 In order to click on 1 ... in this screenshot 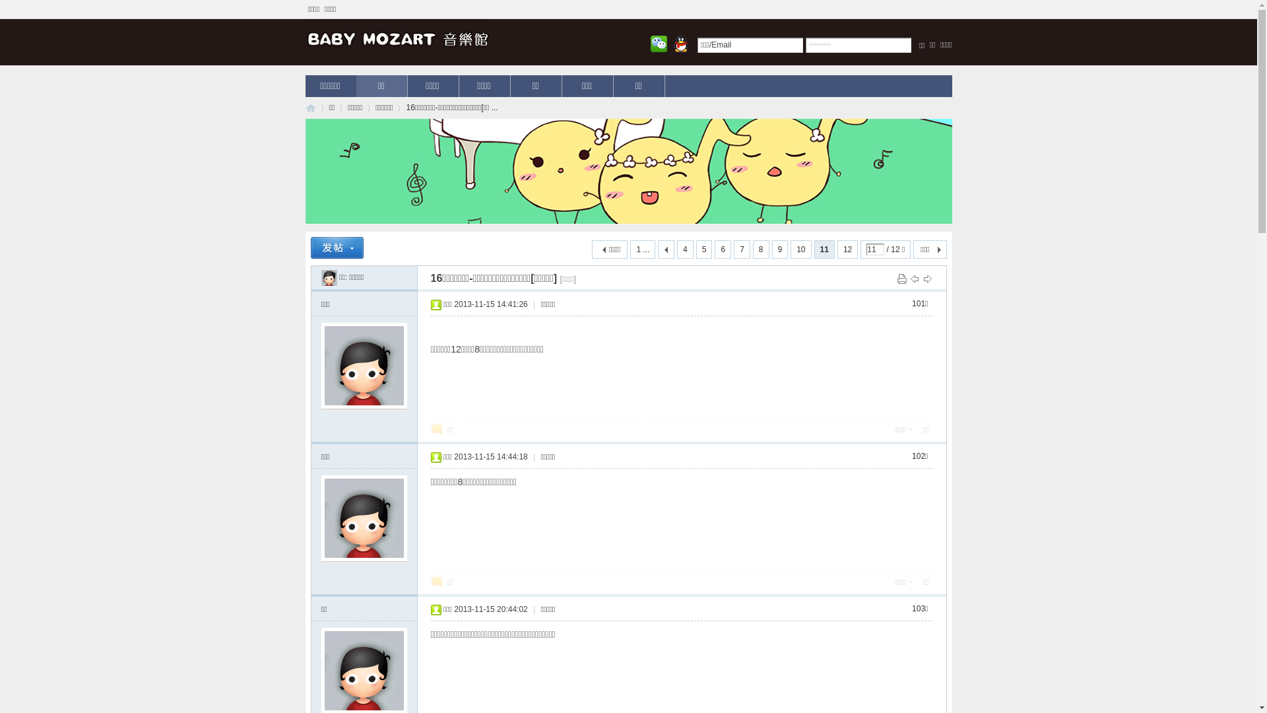, I will do `click(643, 250)`.